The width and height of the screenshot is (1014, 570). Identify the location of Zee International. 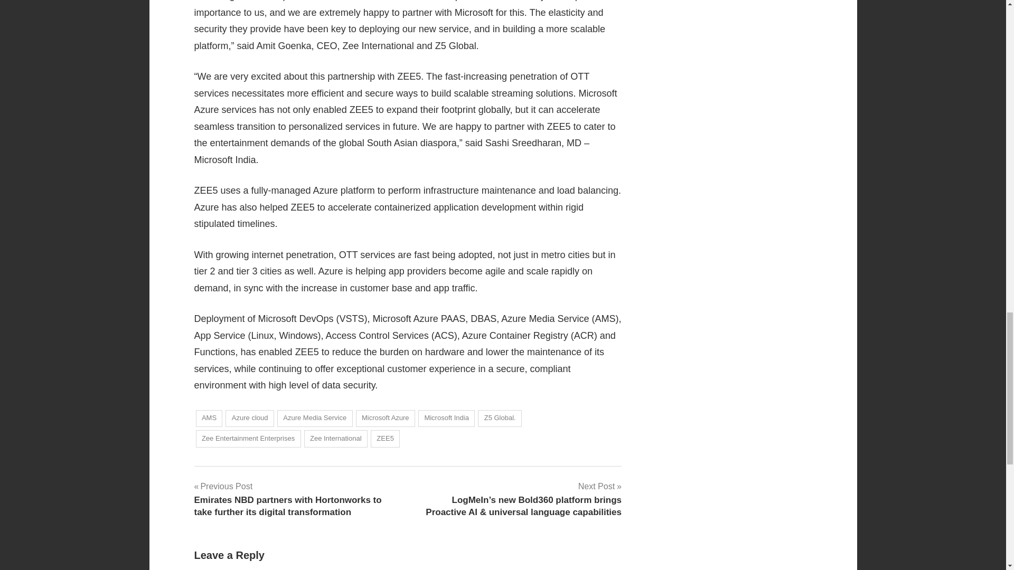
(336, 439).